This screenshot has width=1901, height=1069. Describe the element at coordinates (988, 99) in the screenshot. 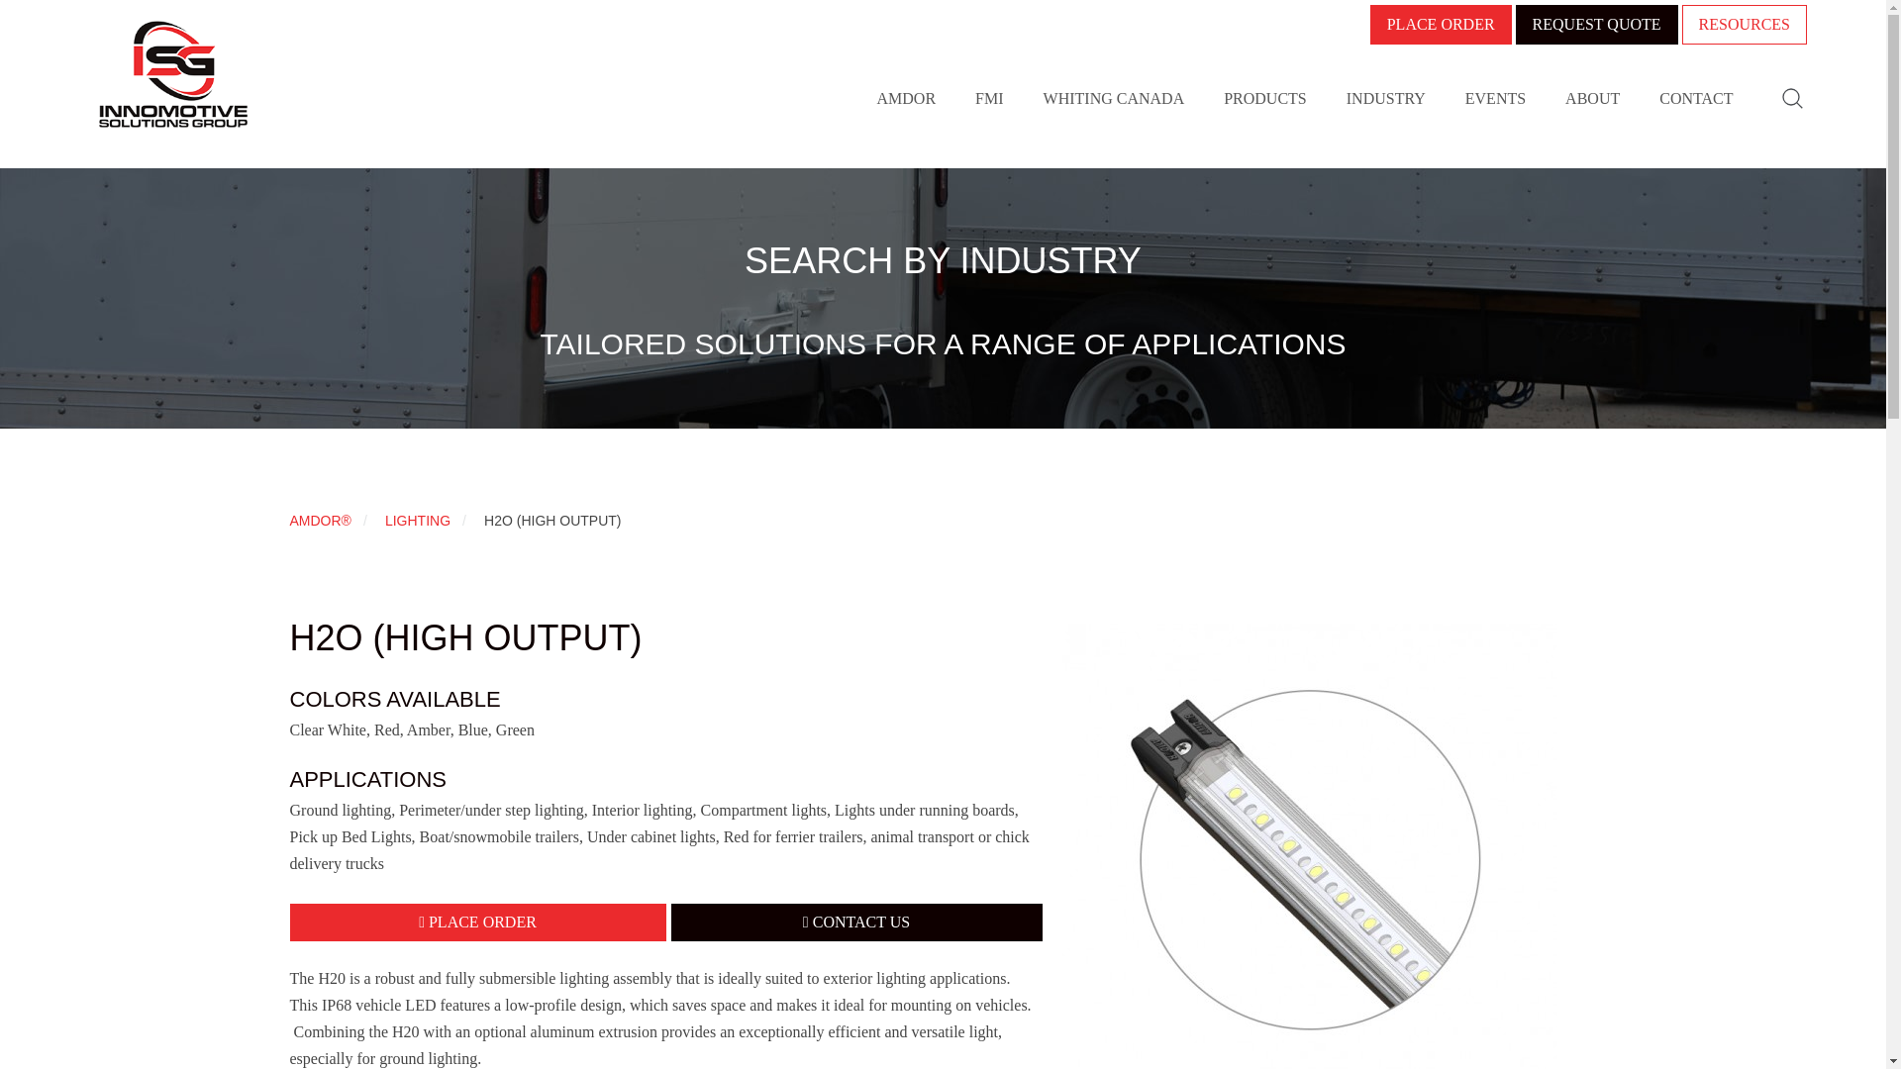

I see `FMI` at that location.